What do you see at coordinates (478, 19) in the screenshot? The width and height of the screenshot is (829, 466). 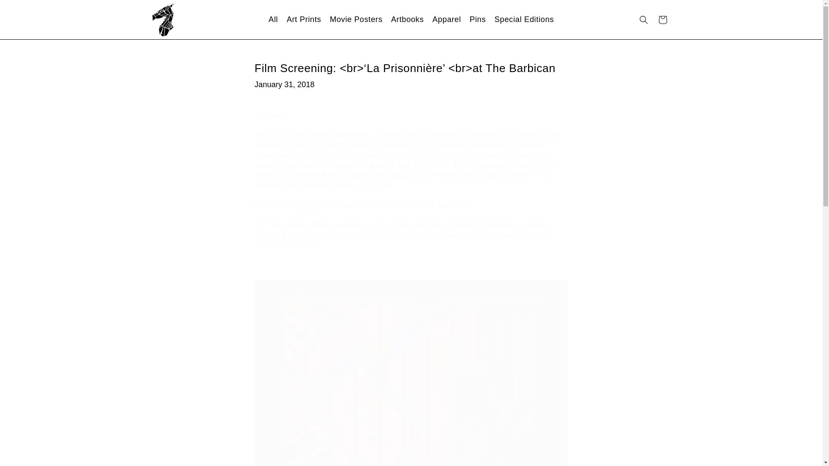 I see `Pins` at bounding box center [478, 19].